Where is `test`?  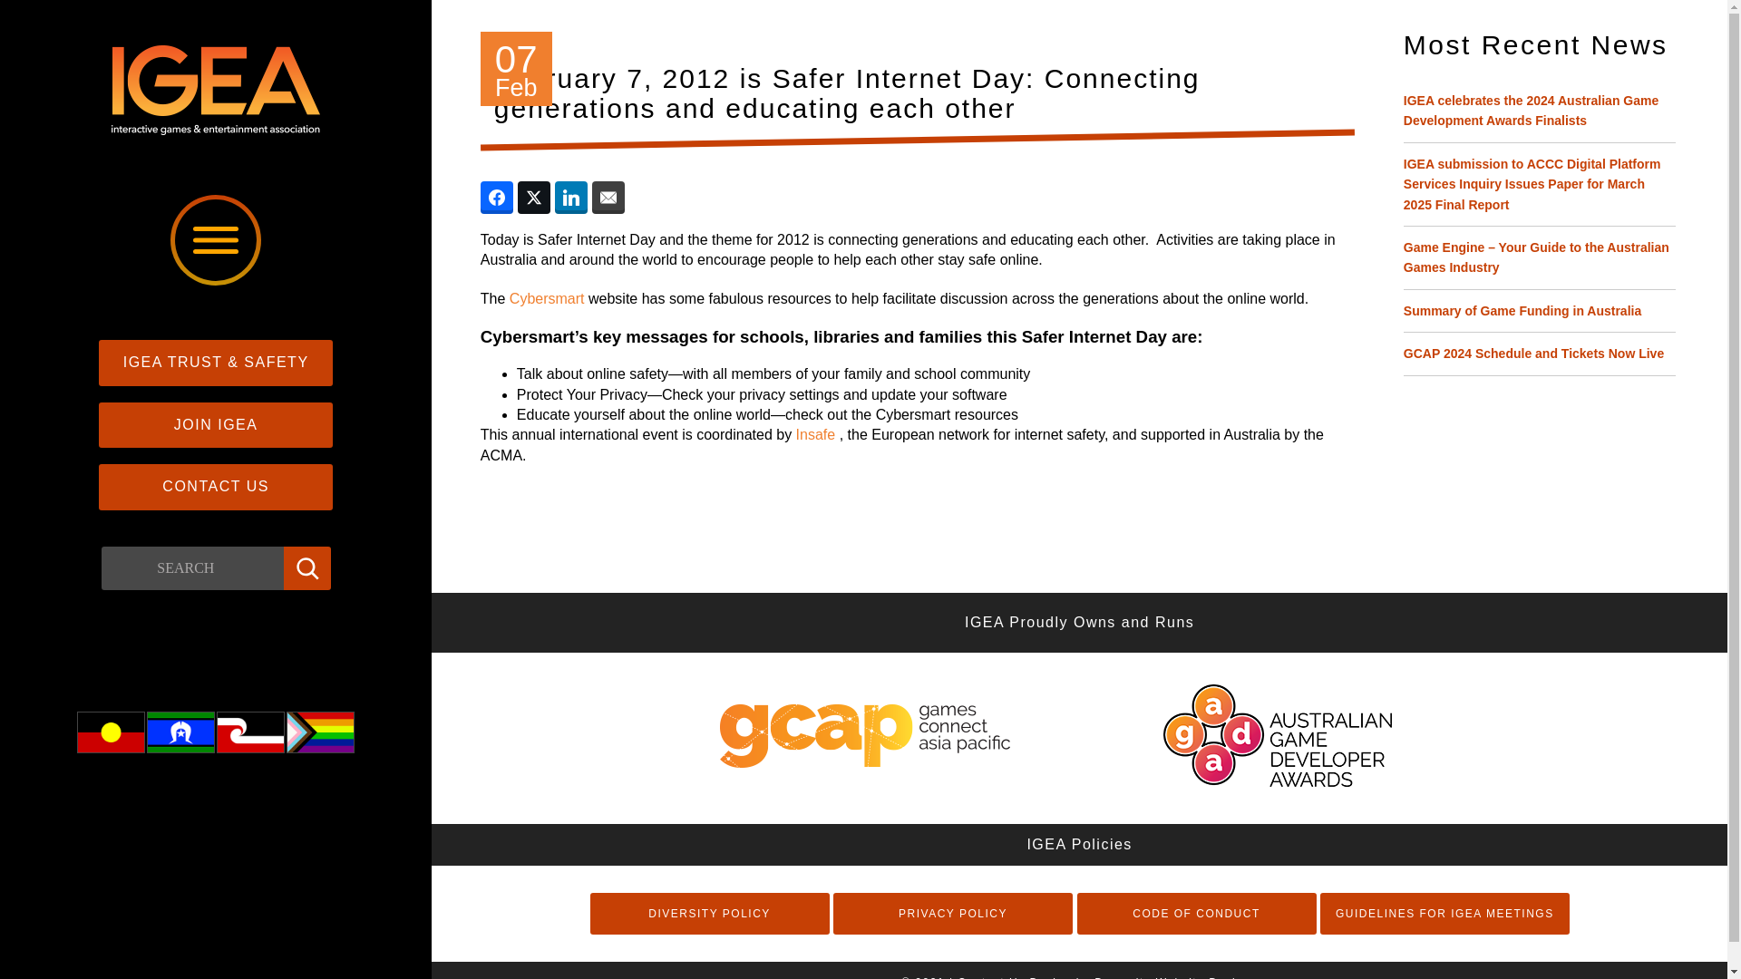
test is located at coordinates (111, 732).